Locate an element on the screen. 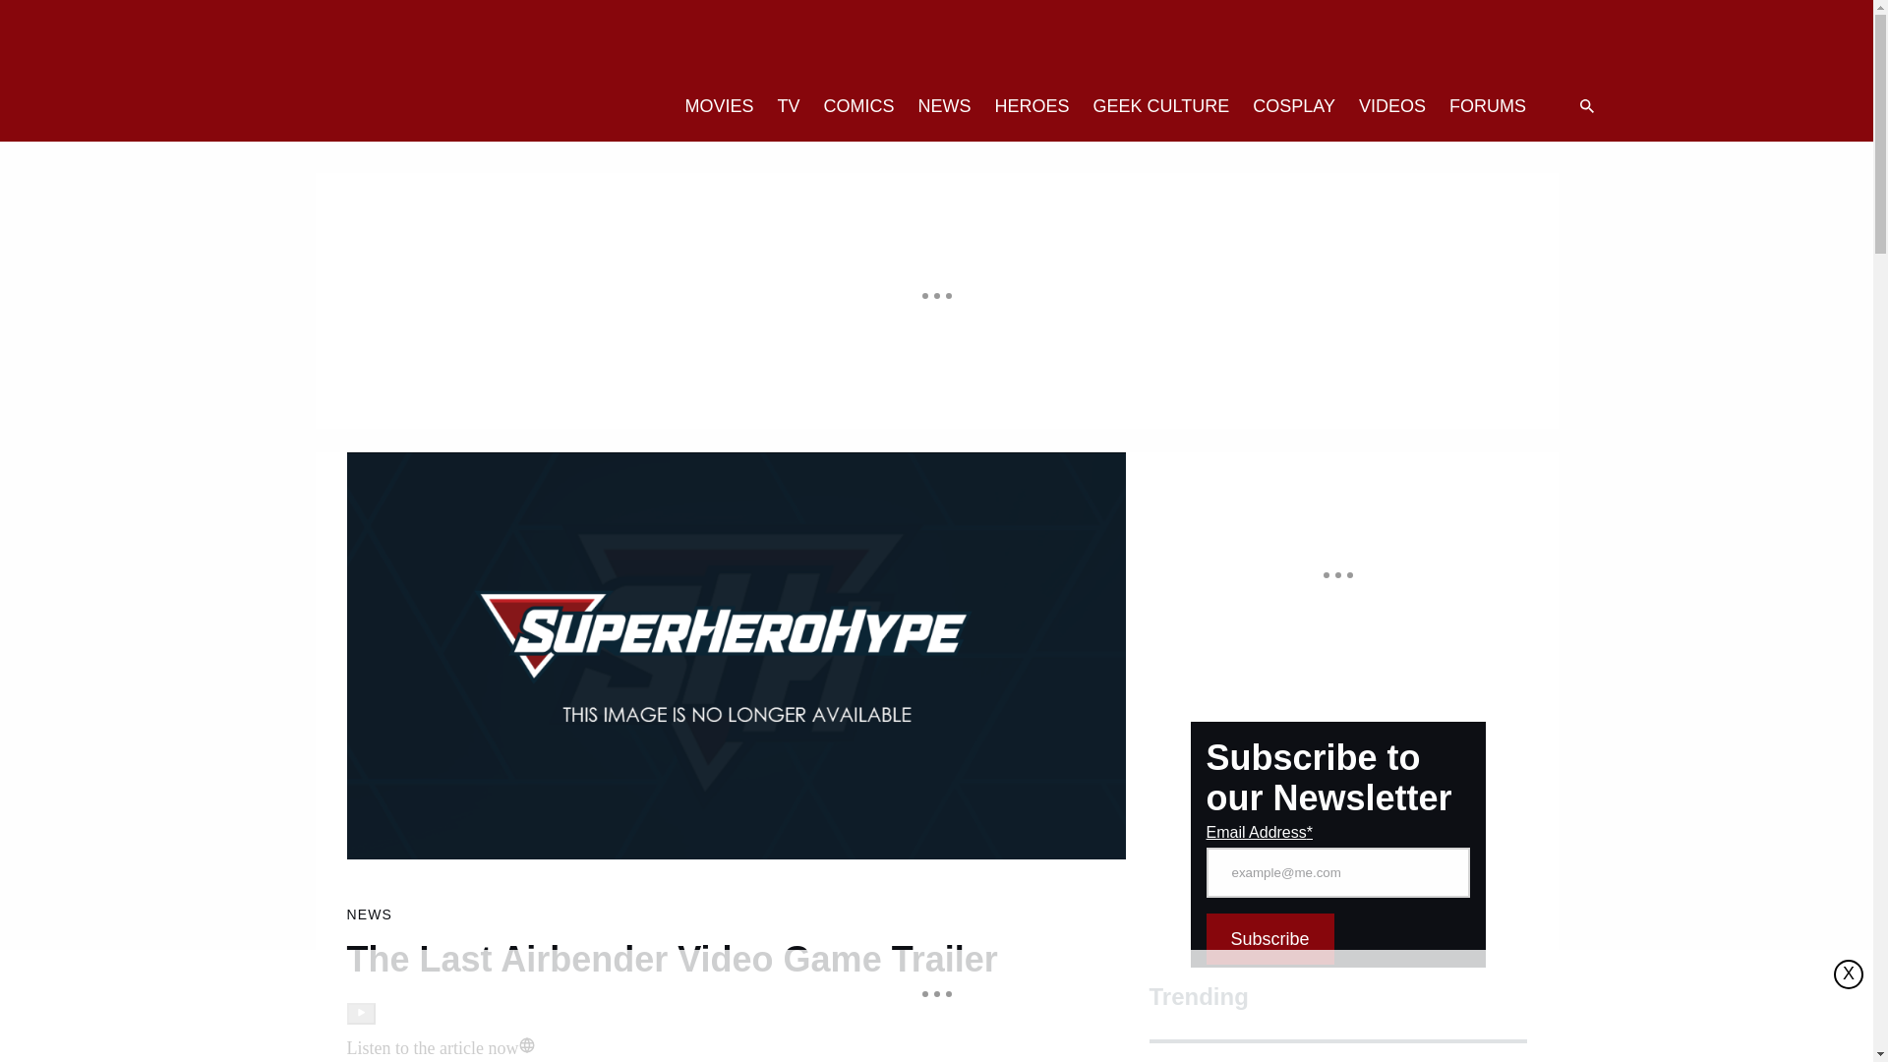 The height and width of the screenshot is (1062, 1888). MOVIES is located at coordinates (718, 106).